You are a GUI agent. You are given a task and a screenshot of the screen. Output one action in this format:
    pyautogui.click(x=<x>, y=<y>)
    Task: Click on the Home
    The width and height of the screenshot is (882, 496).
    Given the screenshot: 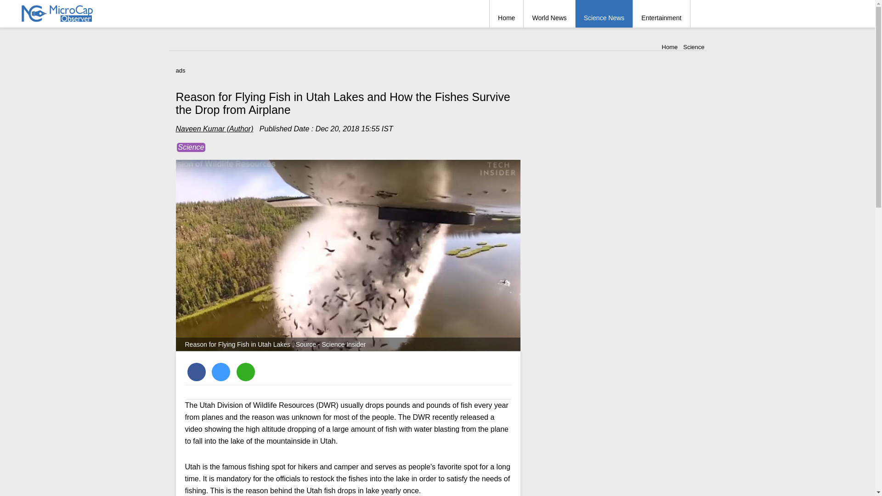 What is the action you would take?
    pyautogui.click(x=506, y=14)
    